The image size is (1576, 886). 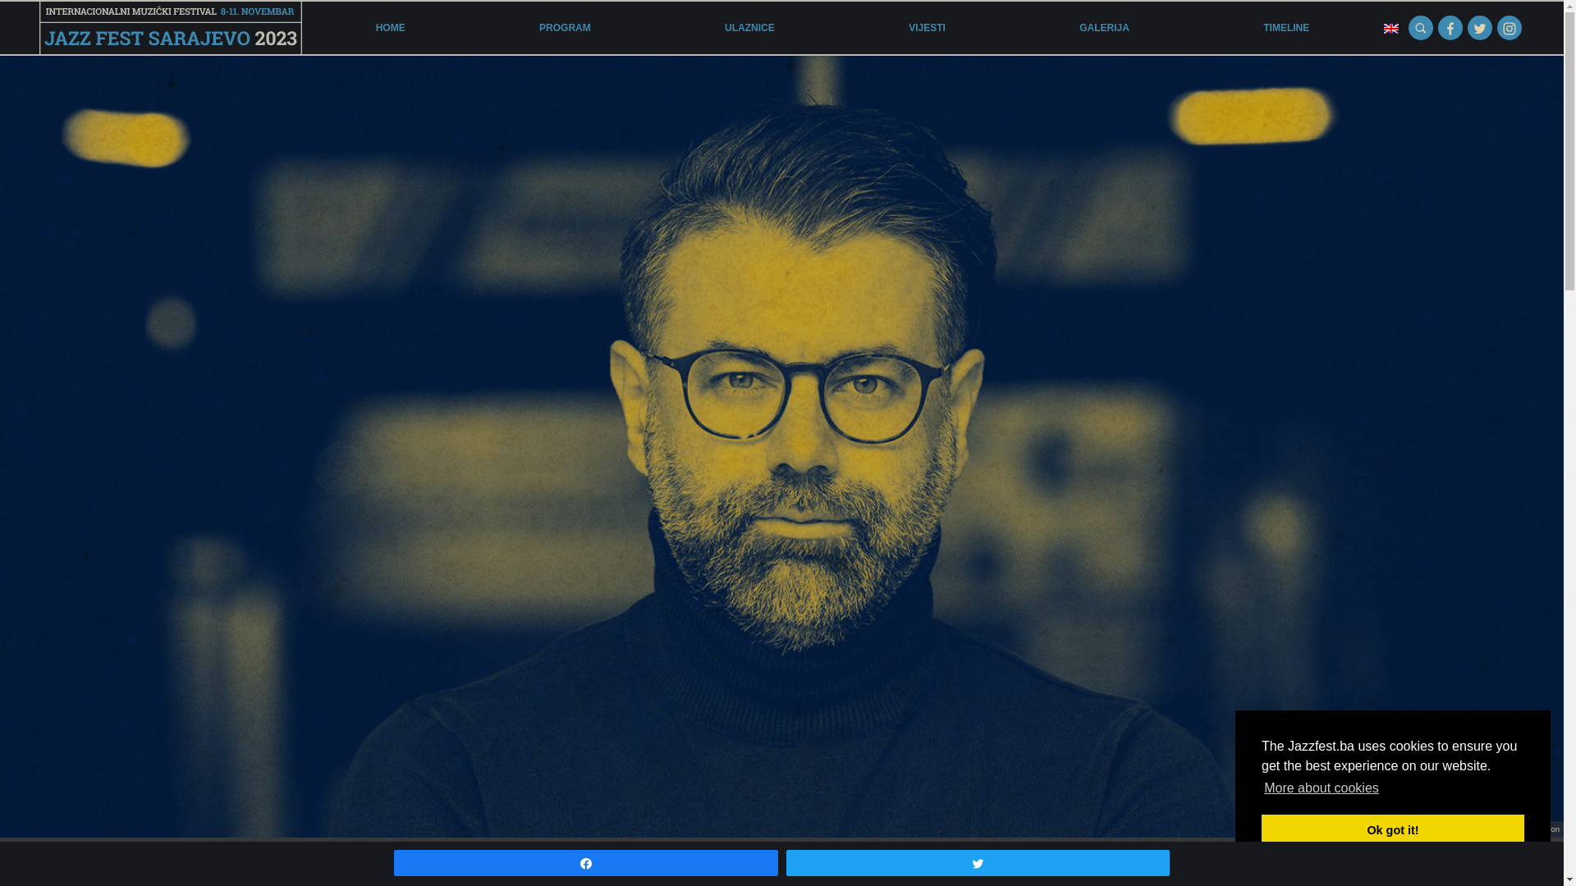 I want to click on HOME, so click(x=391, y=28).